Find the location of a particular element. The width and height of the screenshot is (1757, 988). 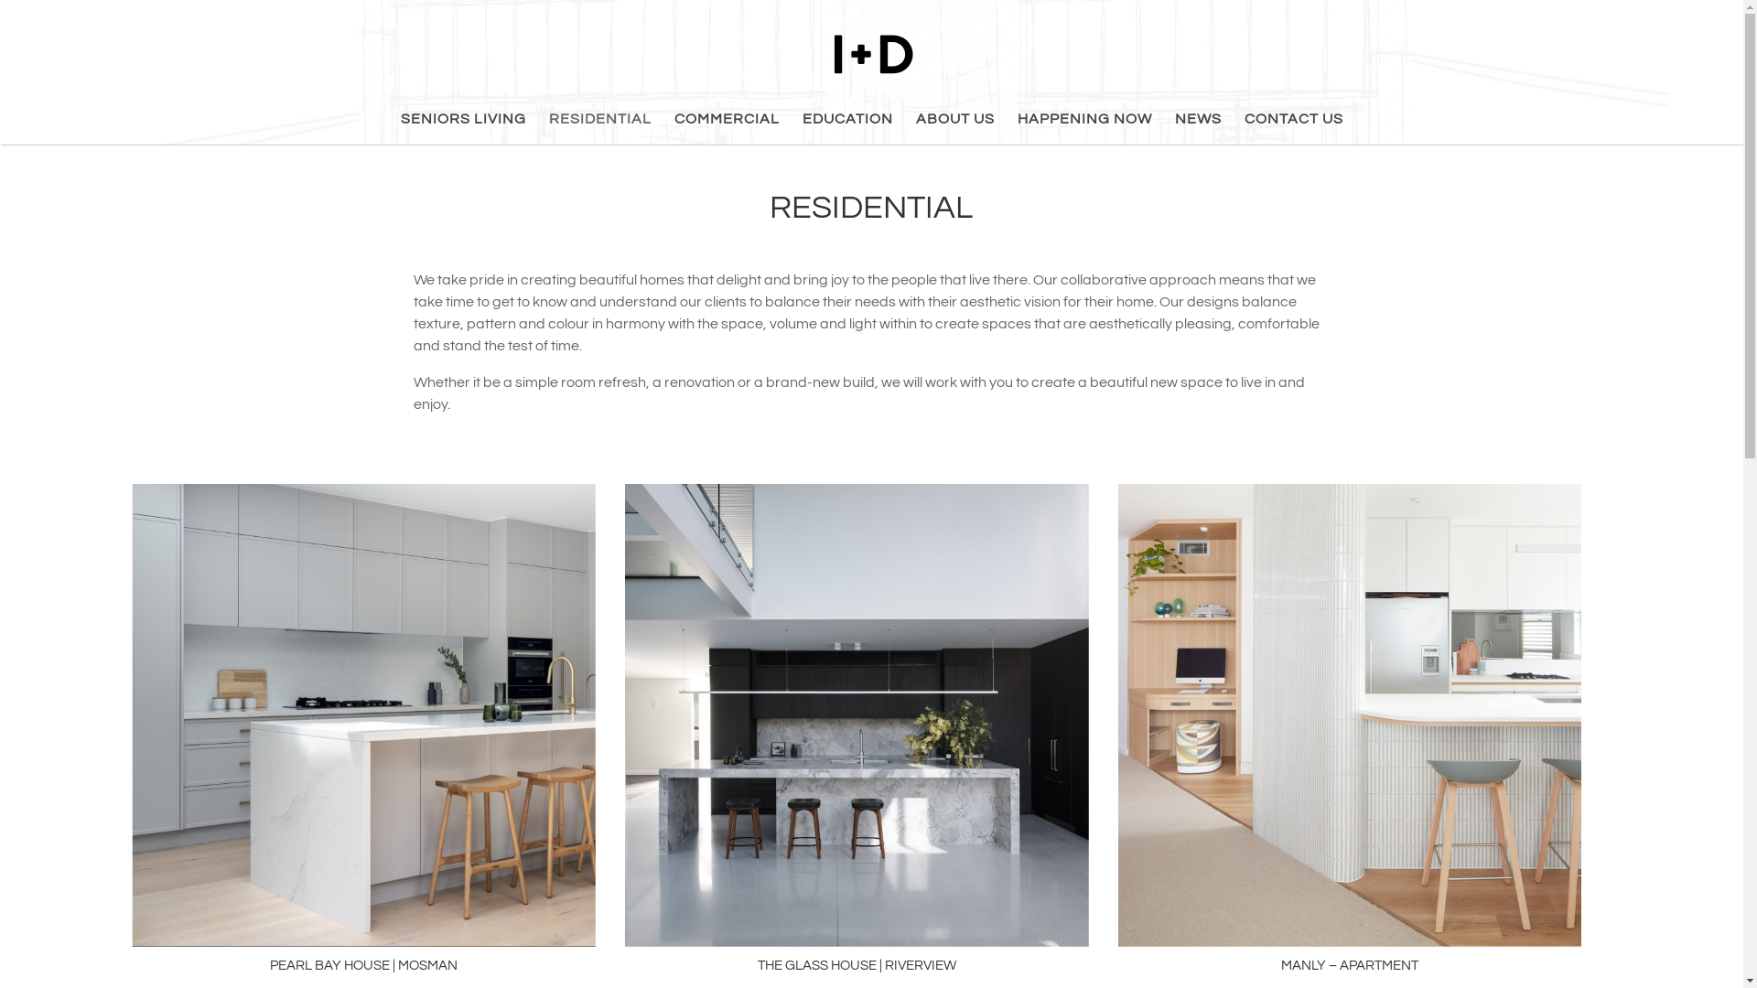

Pearl Bay House | Mosman is located at coordinates (363, 715).